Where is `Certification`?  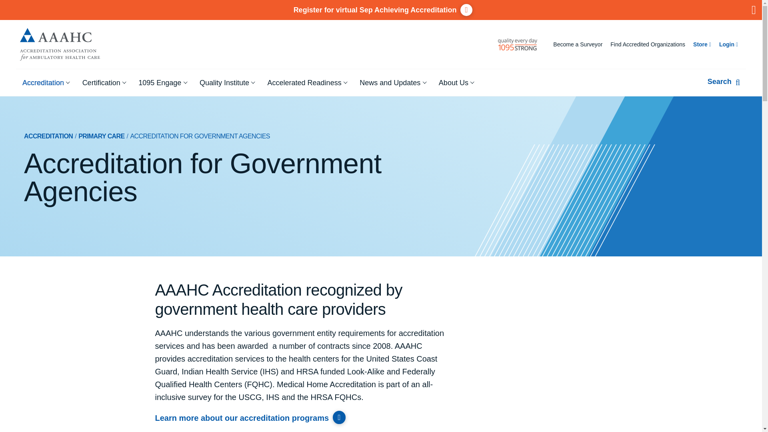 Certification is located at coordinates (104, 82).